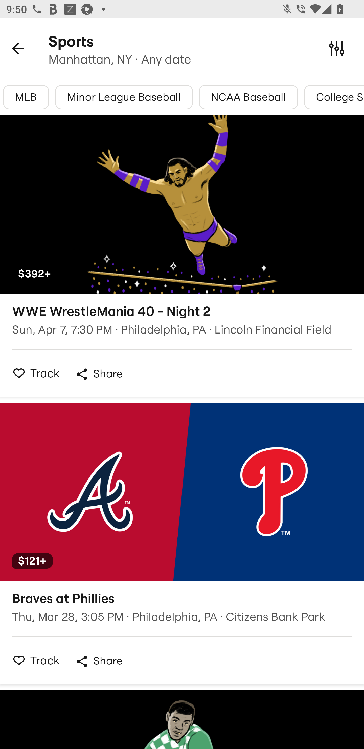 The height and width of the screenshot is (749, 364). Describe the element at coordinates (26, 97) in the screenshot. I see `MLB` at that location.